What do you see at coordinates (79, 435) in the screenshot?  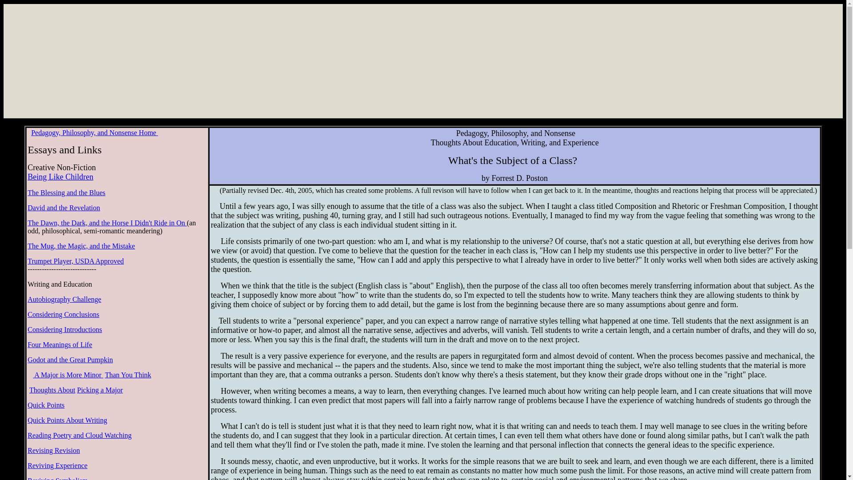 I see `Reading Poetry and Cloud Watching` at bounding box center [79, 435].